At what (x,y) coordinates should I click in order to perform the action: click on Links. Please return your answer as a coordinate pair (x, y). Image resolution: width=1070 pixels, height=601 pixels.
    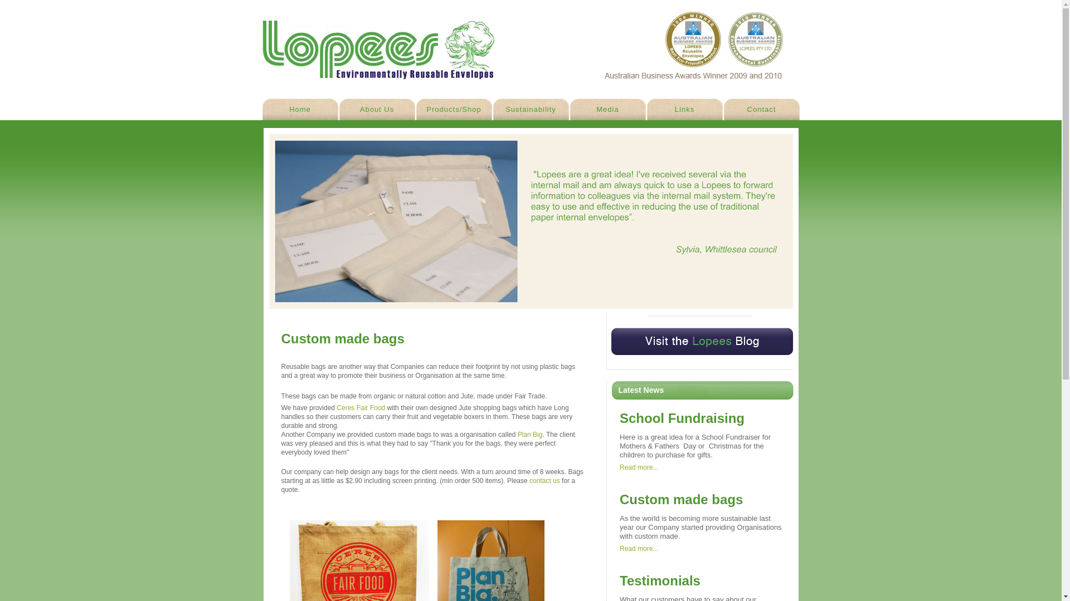
    Looking at the image, I should click on (684, 110).